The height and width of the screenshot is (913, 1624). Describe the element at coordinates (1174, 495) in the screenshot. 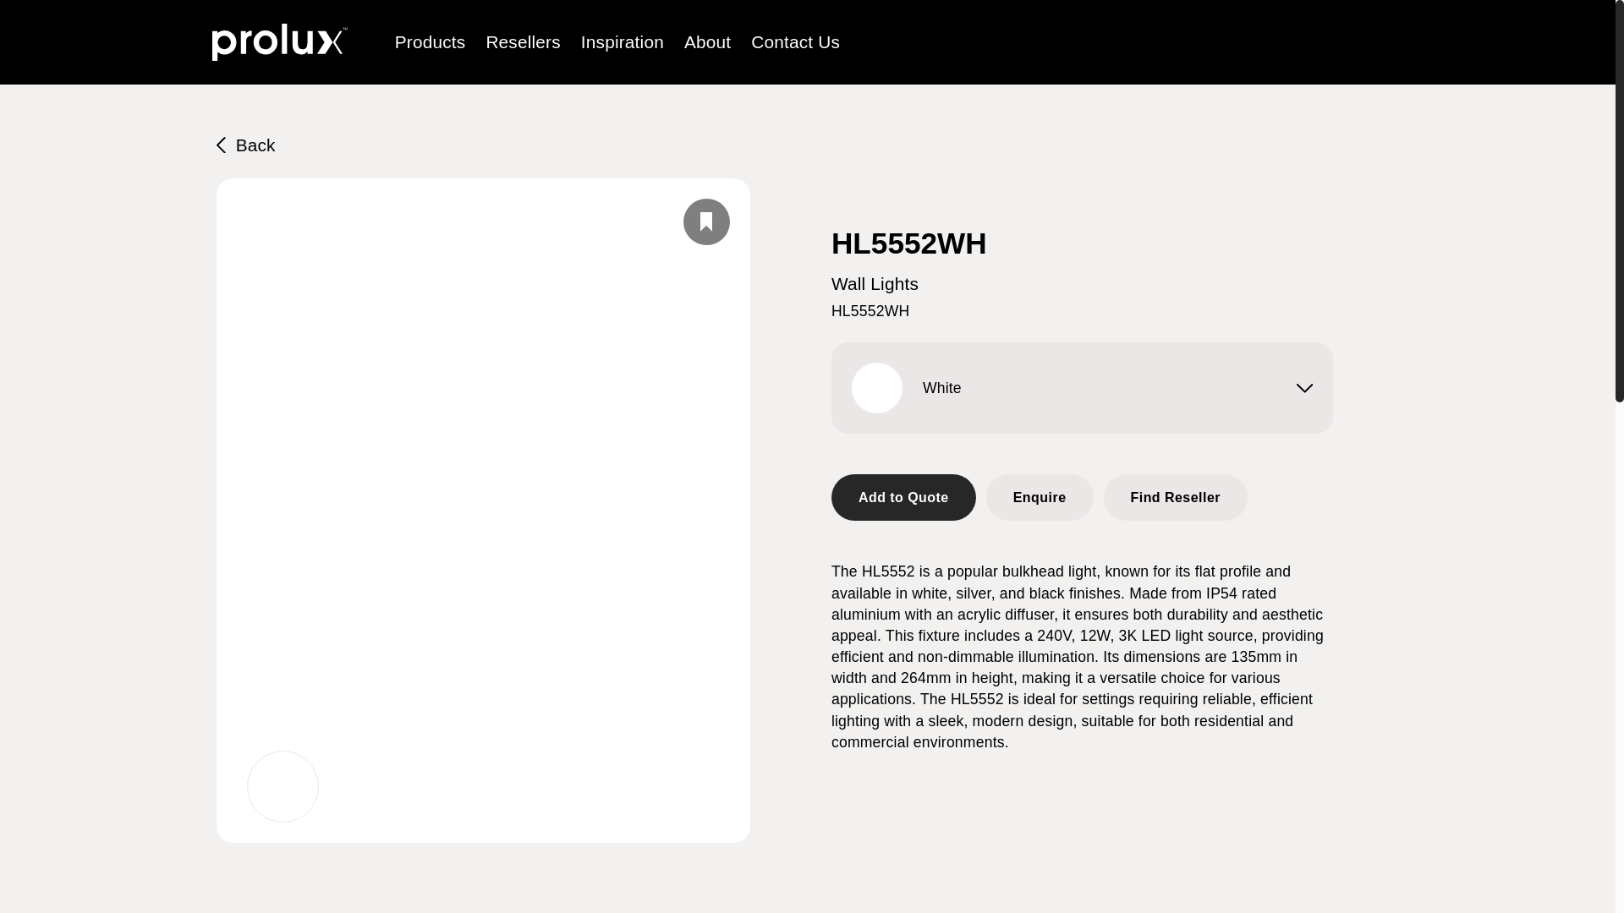

I see `Find Reseller` at that location.